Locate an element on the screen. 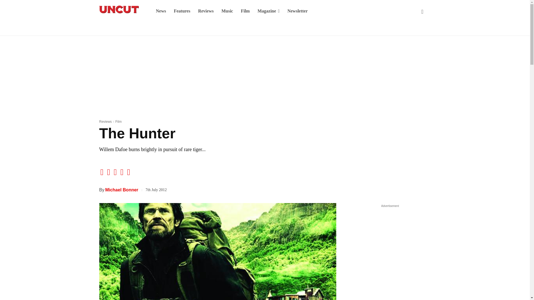  View all posts in Reviews is located at coordinates (105, 121).